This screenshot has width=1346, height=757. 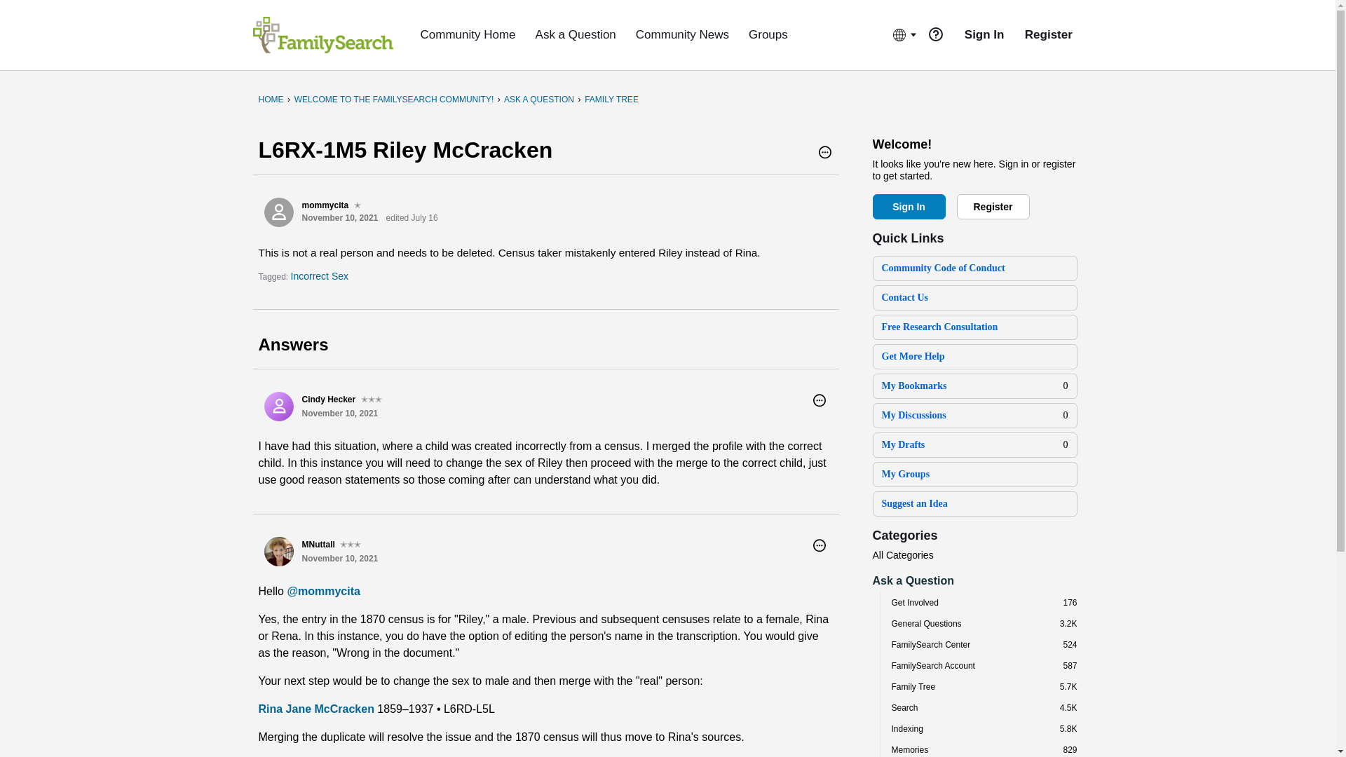 I want to click on Level 3, so click(x=351, y=544).